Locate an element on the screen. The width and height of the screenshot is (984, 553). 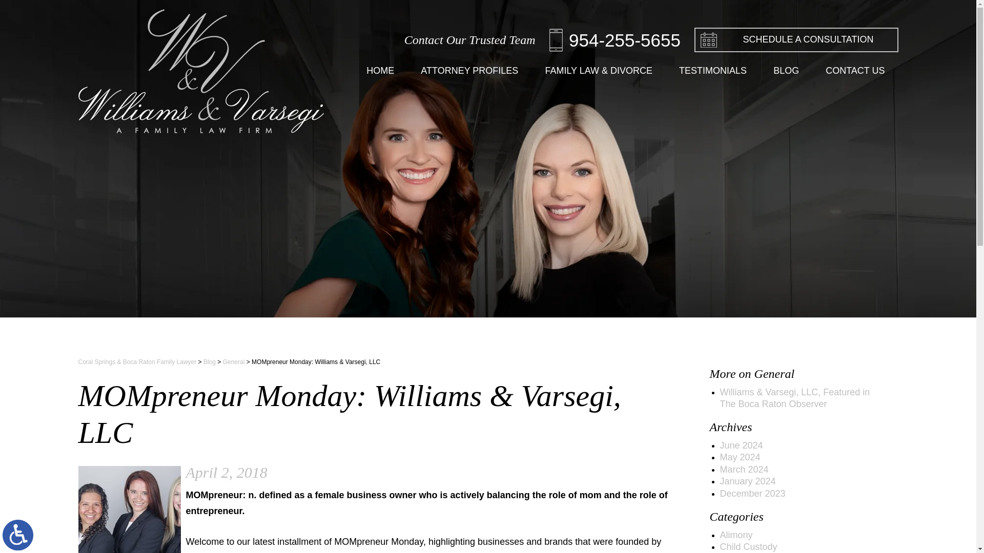
HOME is located at coordinates (380, 71).